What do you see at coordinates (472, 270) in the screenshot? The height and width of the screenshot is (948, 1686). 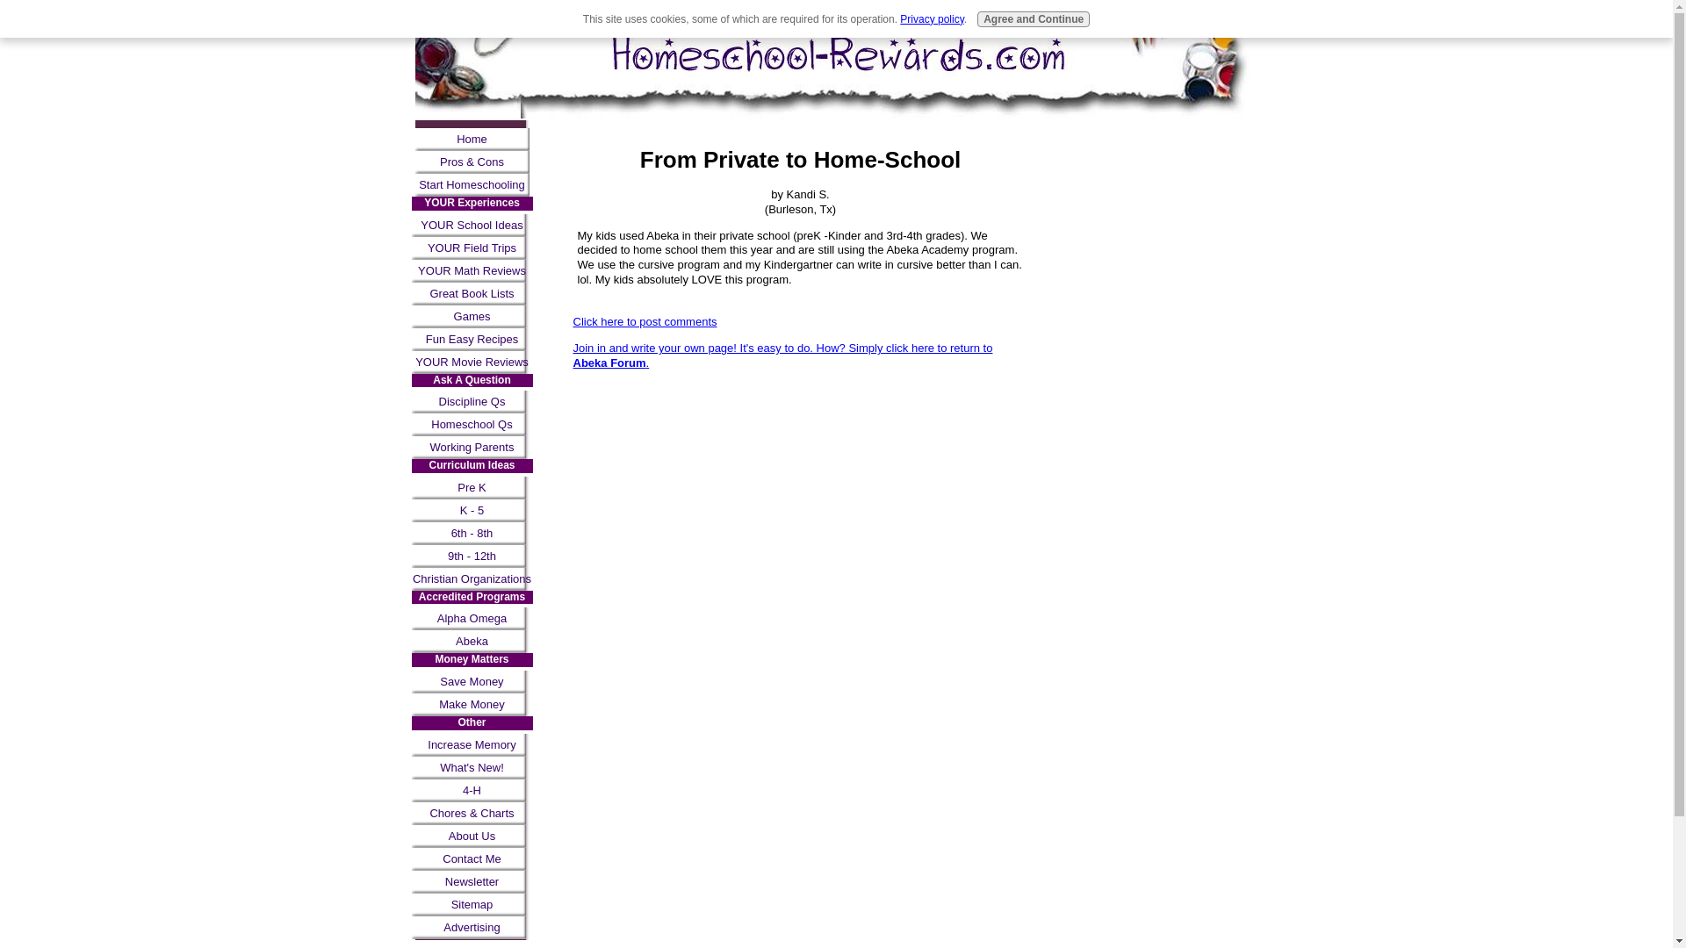 I see `YOUR Math Reviews` at bounding box center [472, 270].